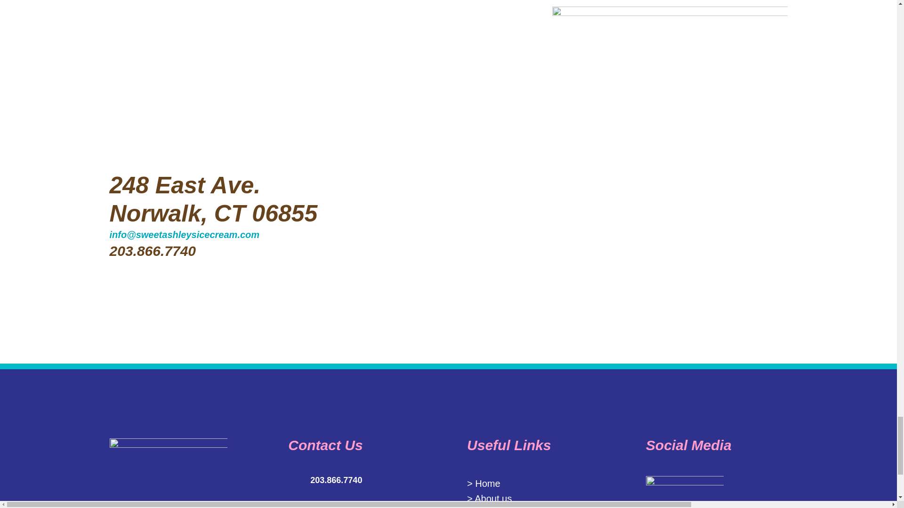  Describe the element at coordinates (153, 251) in the screenshot. I see `203.866.7740` at that location.